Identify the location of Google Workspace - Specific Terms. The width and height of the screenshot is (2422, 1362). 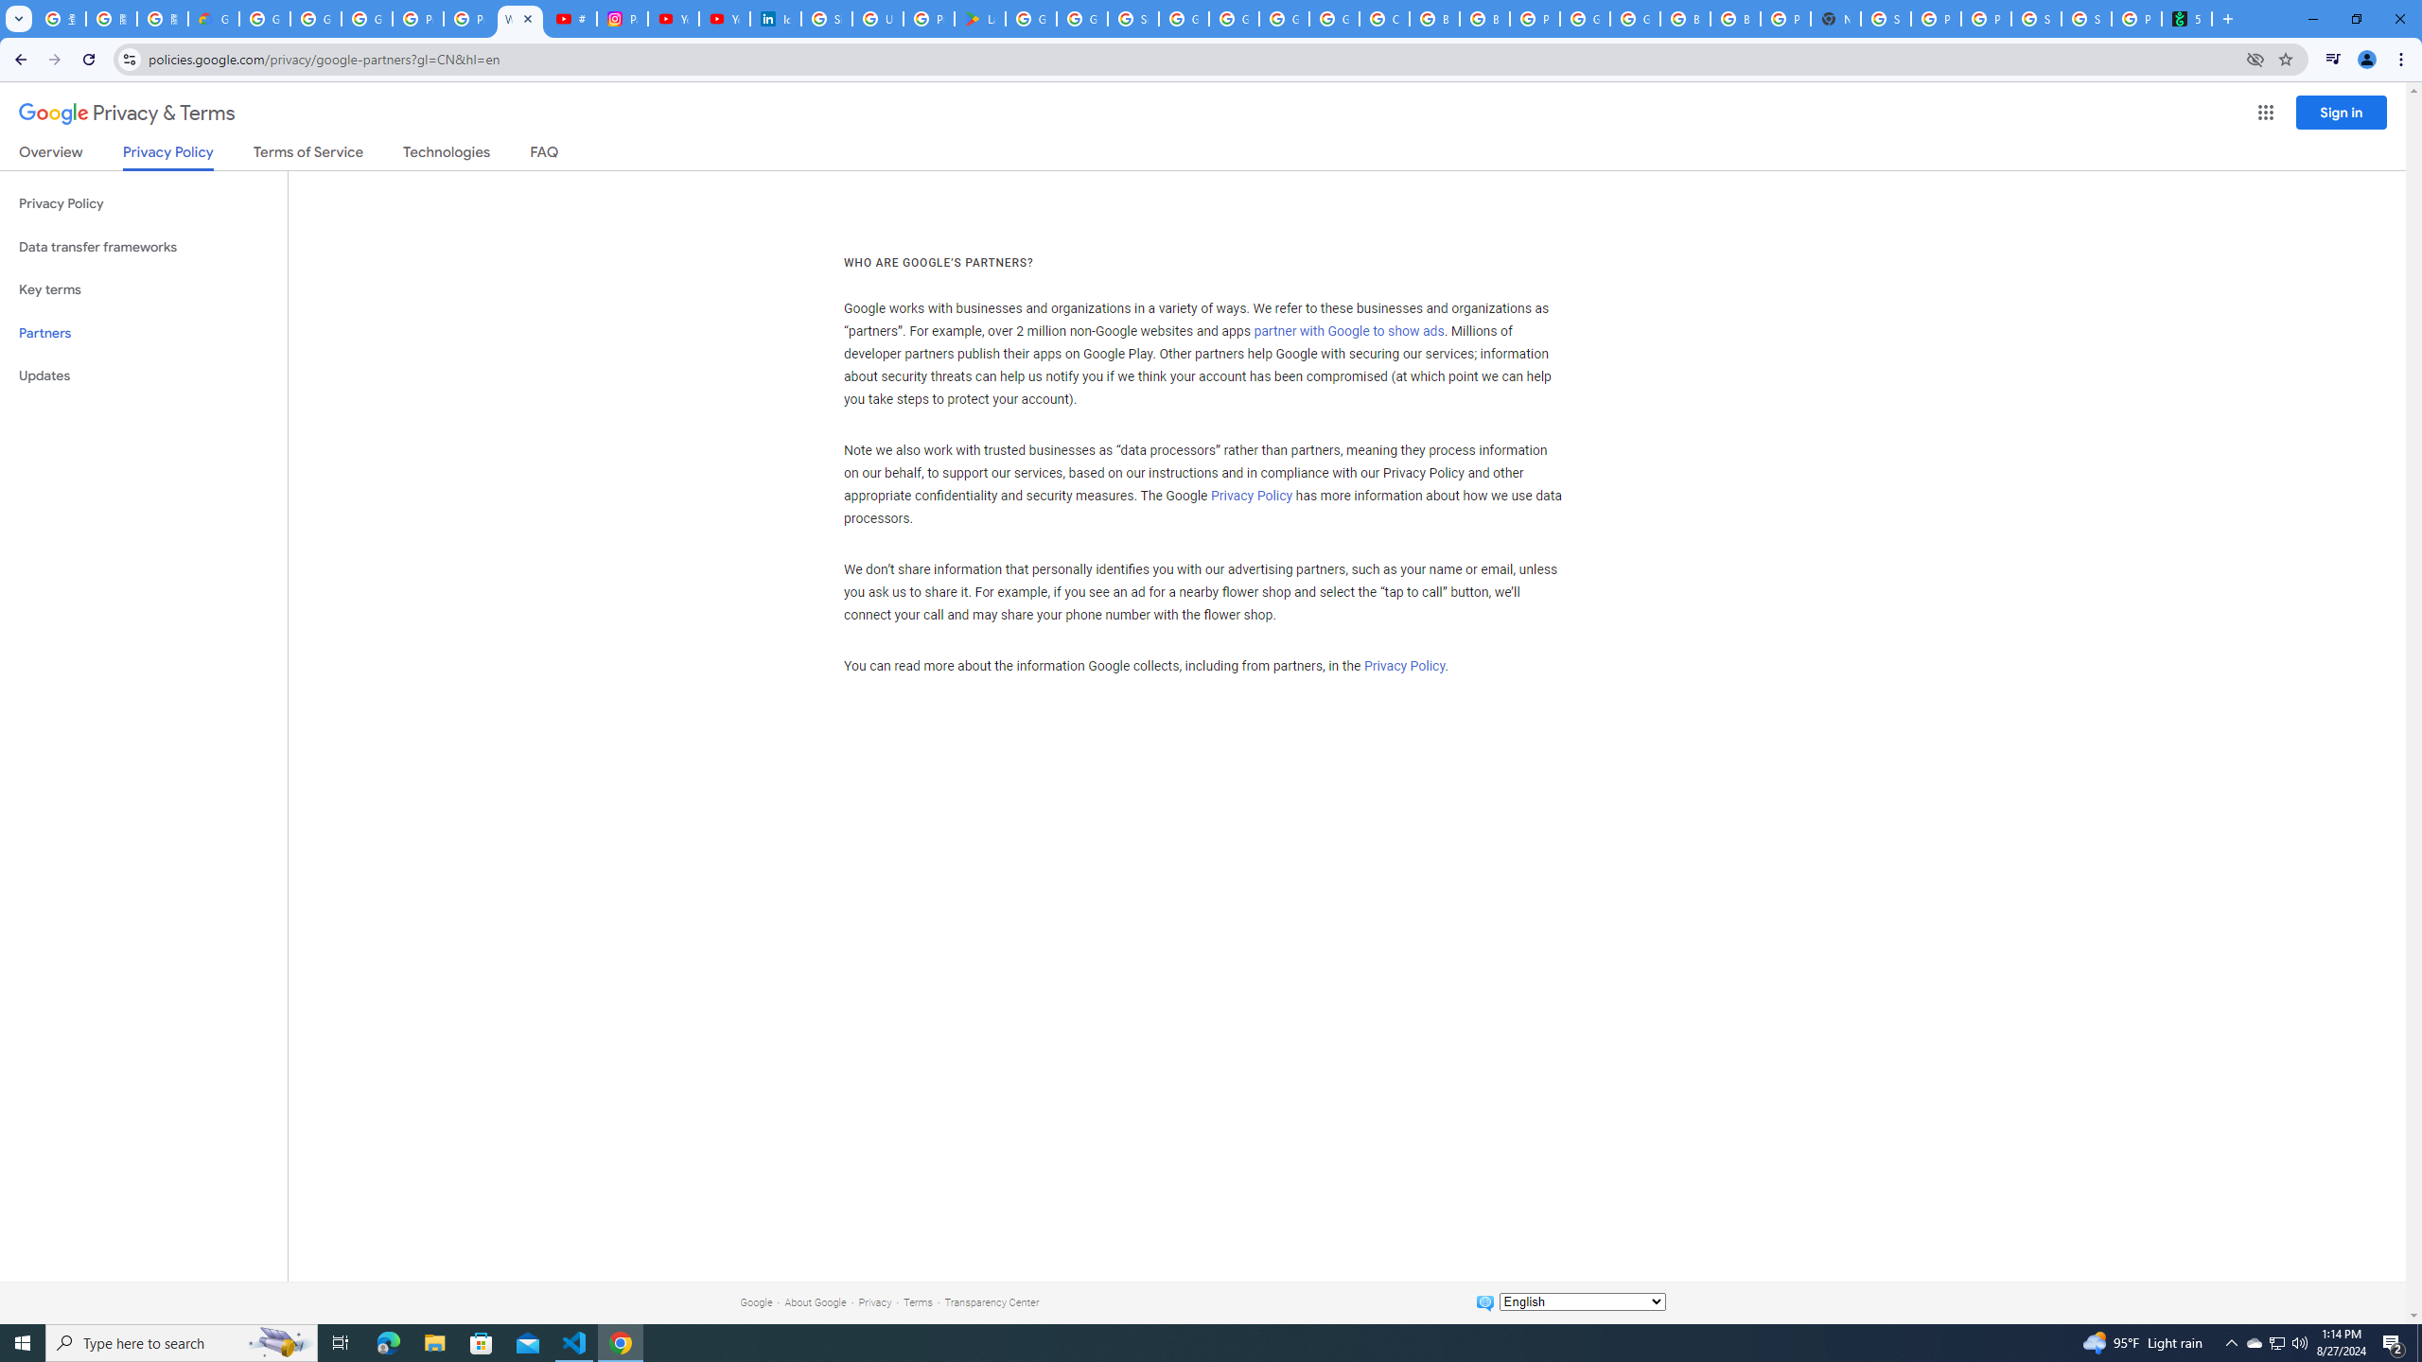
(1082, 19).